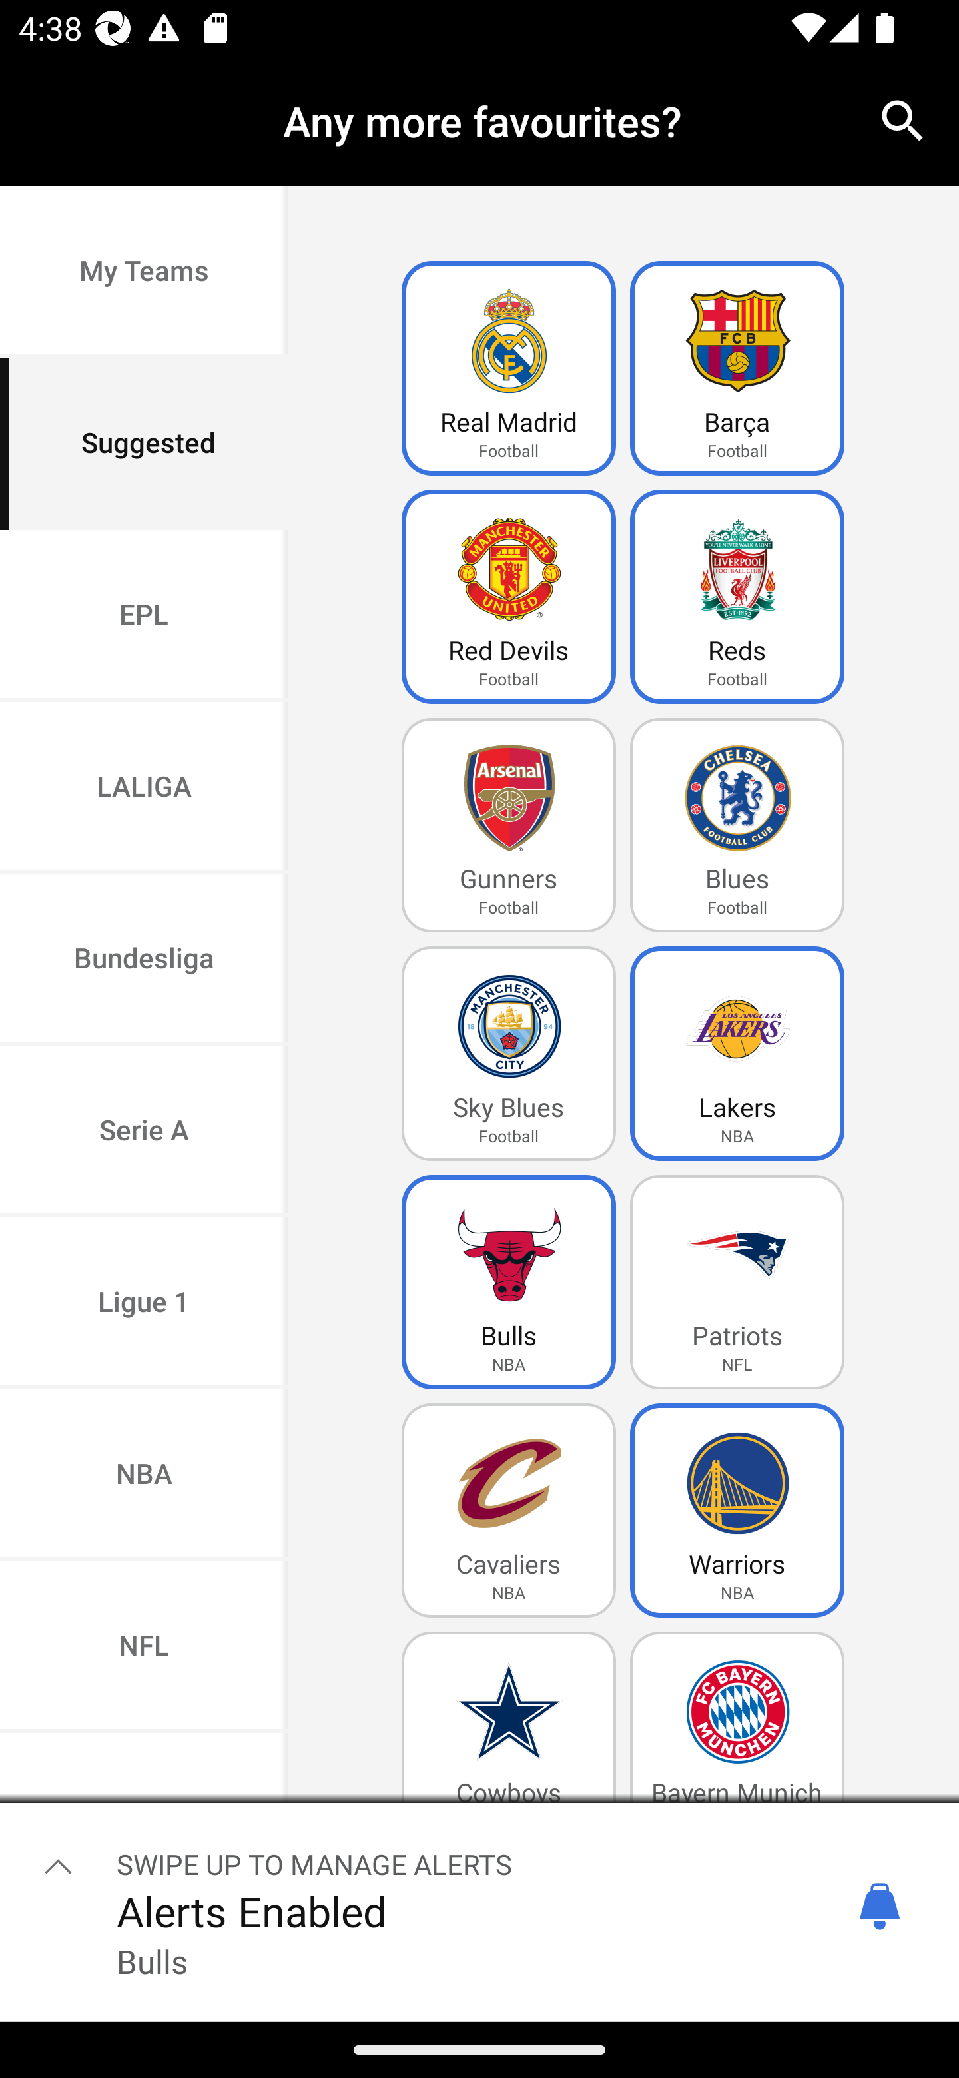  What do you see at coordinates (144, 615) in the screenshot?
I see `EPL` at bounding box center [144, 615].